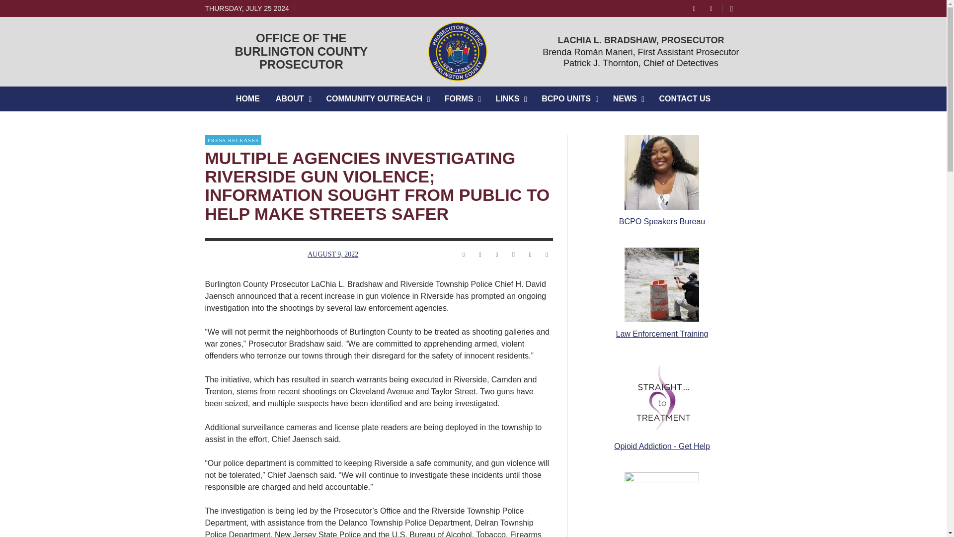 This screenshot has height=537, width=954. Describe the element at coordinates (462, 98) in the screenshot. I see `FORMS` at that location.